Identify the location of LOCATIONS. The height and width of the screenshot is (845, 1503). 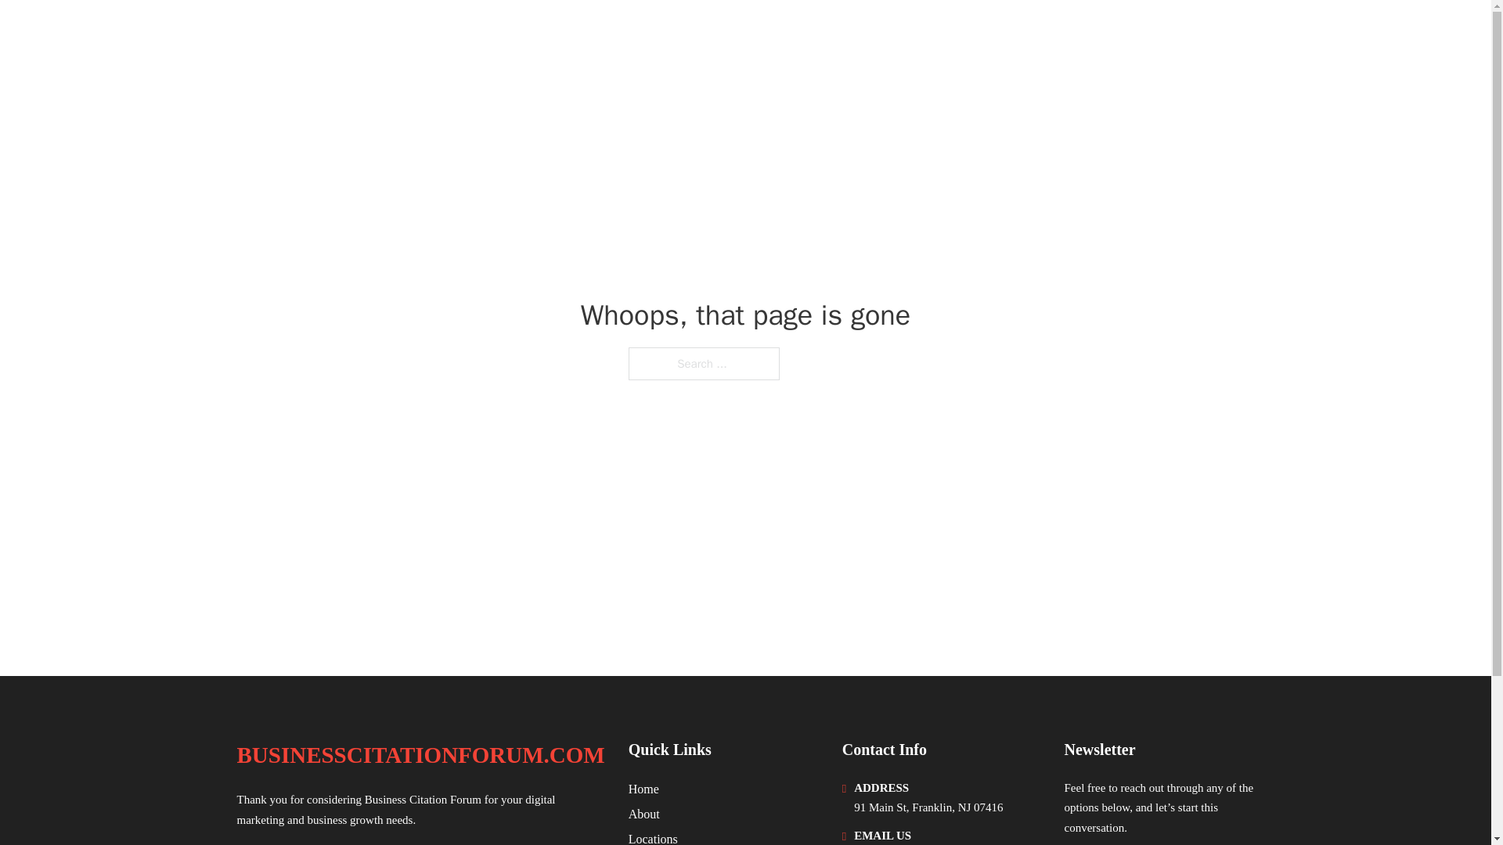
(1134, 33).